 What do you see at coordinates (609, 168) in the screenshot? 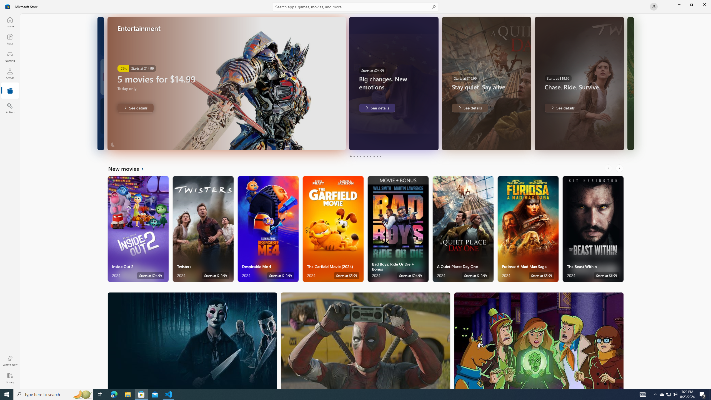
I see `AutomationID: LeftScrollButton` at bounding box center [609, 168].